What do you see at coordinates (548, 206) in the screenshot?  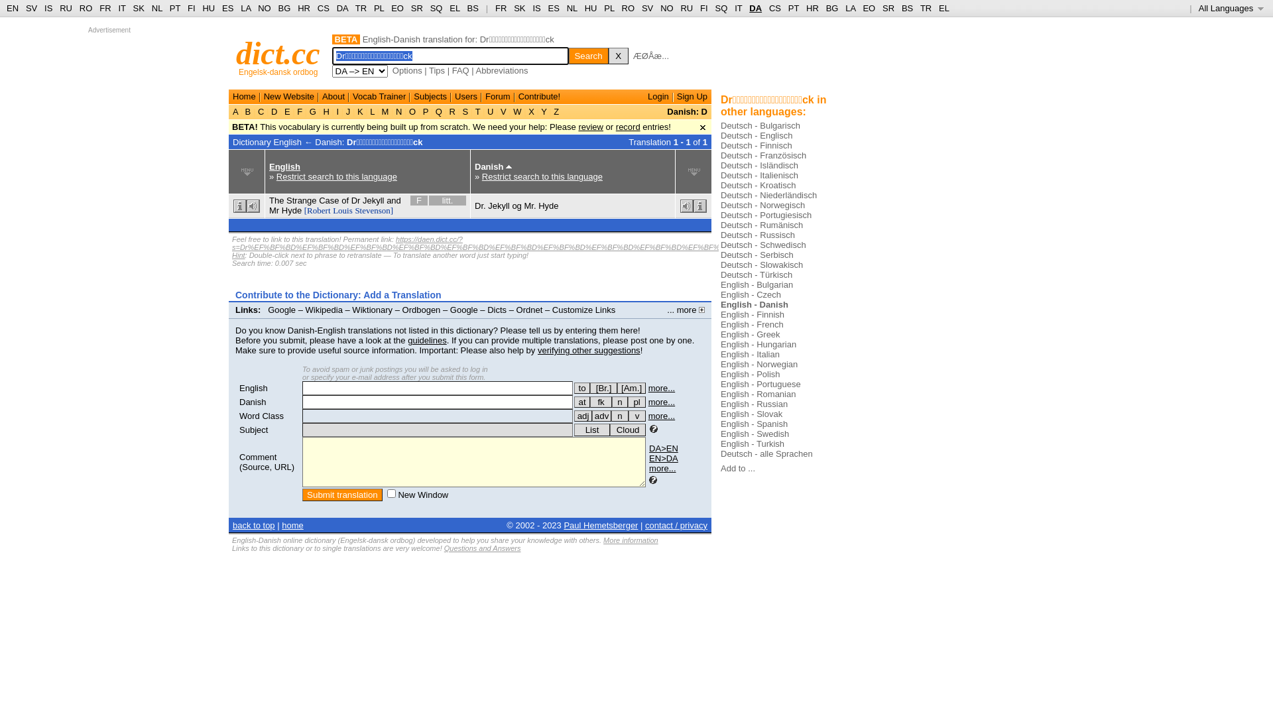 I see `Hyde` at bounding box center [548, 206].